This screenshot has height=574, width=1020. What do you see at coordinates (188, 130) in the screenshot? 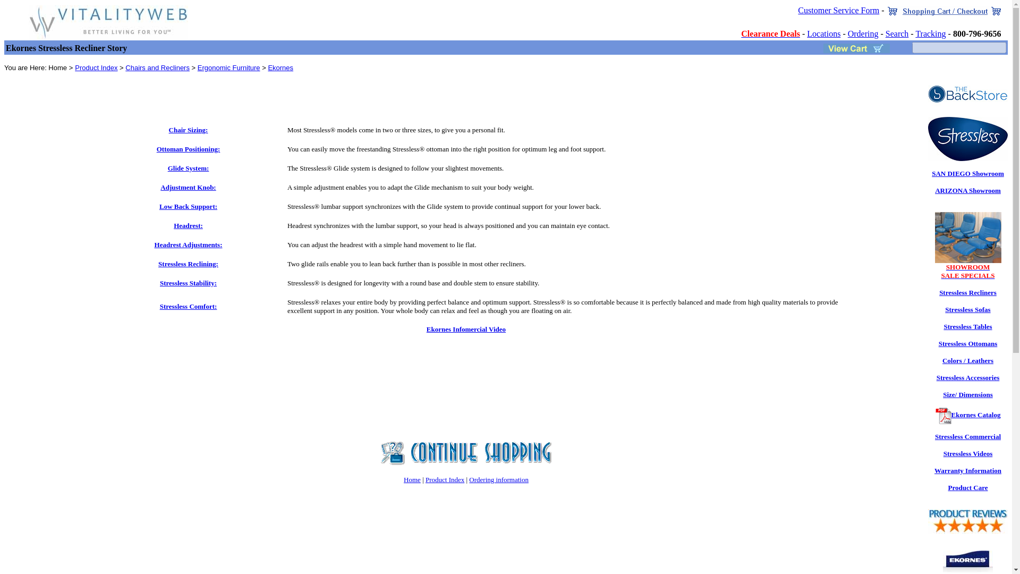
I see `Chair Sizing:` at bounding box center [188, 130].